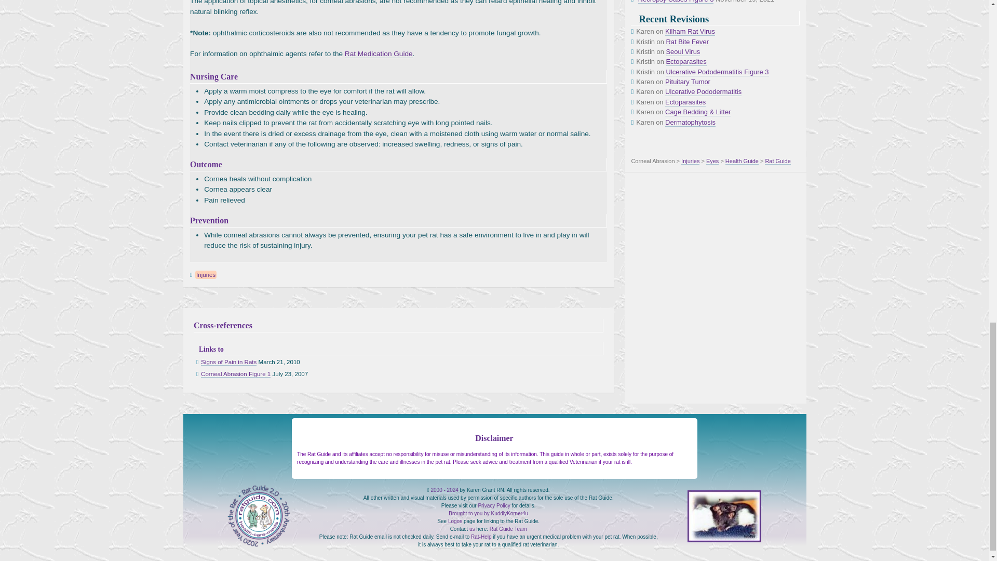 This screenshot has width=997, height=561. I want to click on Rat Medication Guide, so click(379, 54).